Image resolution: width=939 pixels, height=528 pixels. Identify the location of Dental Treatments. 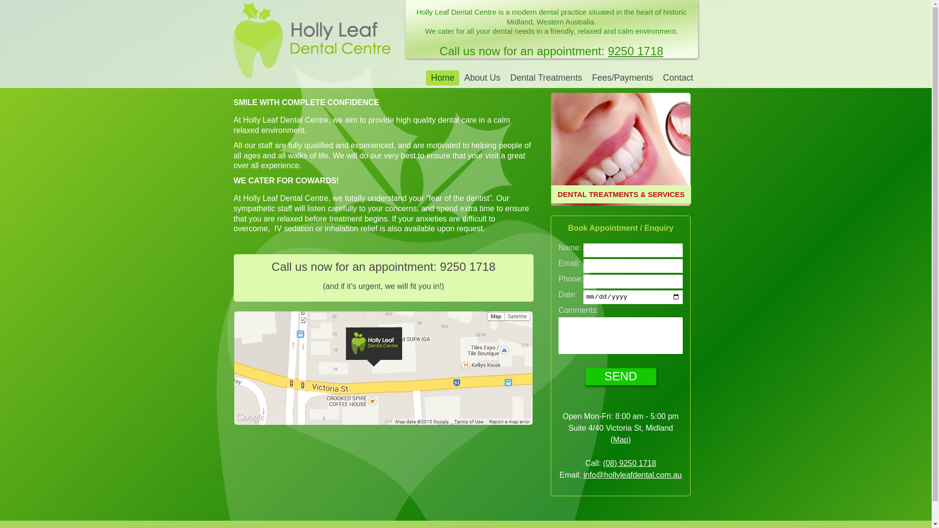
(546, 78).